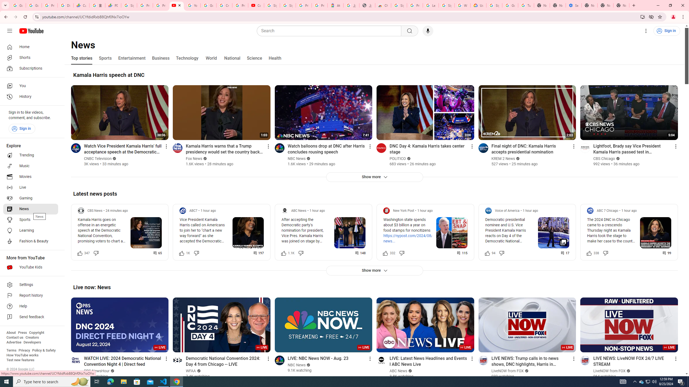 The height and width of the screenshot is (387, 689). What do you see at coordinates (232, 58) in the screenshot?
I see `National` at bounding box center [232, 58].